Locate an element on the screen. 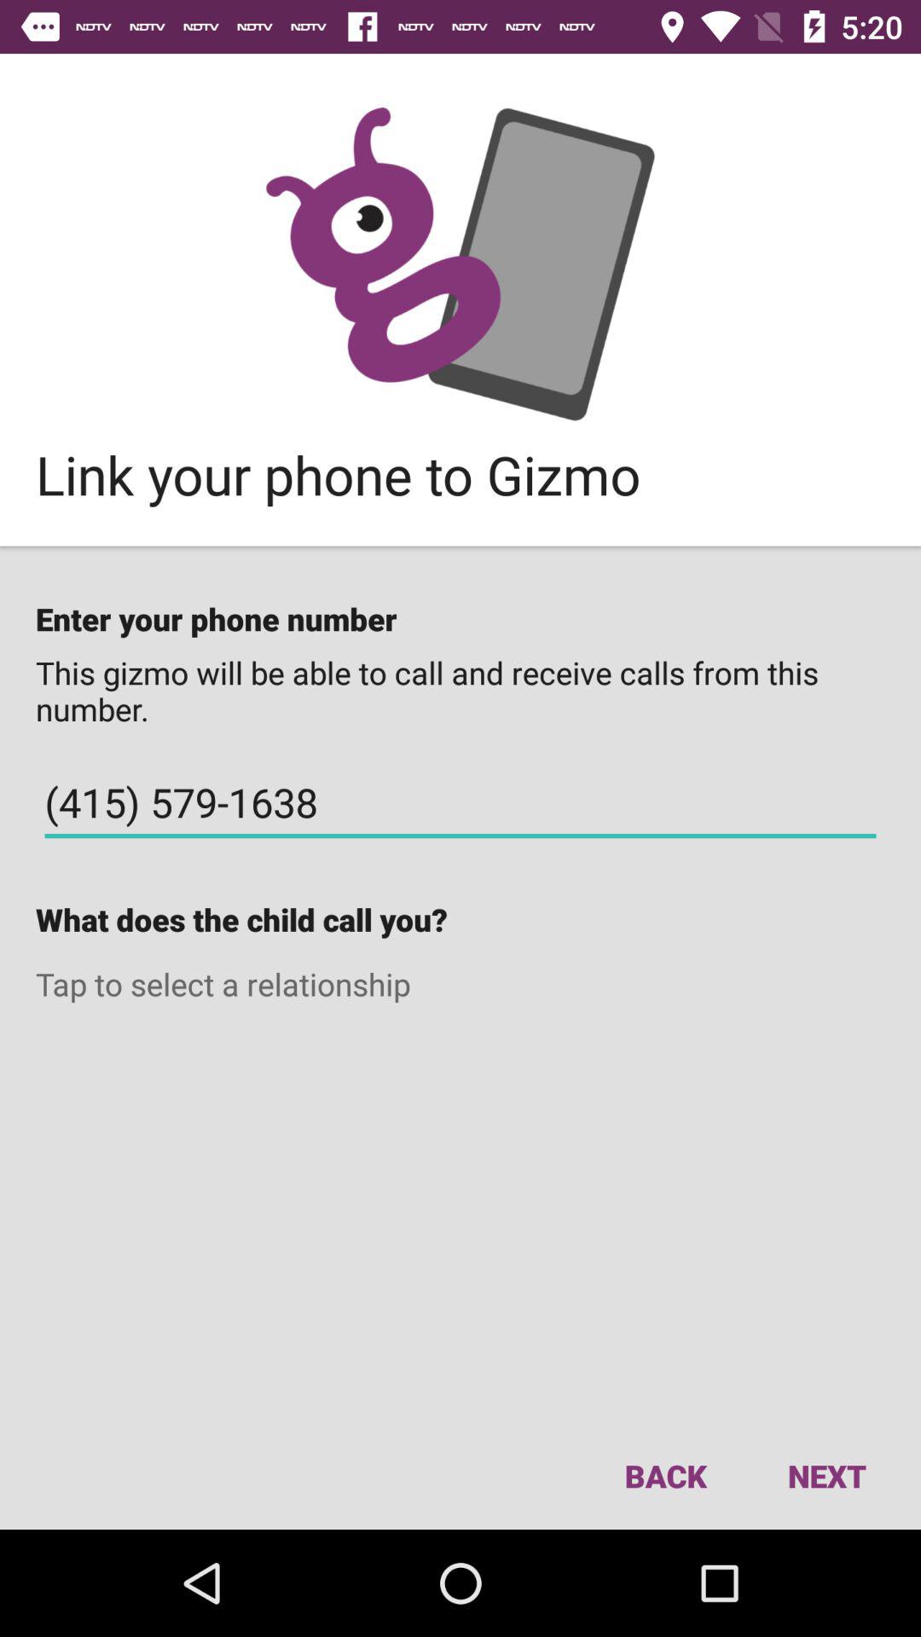 This screenshot has width=921, height=1637. launch the back item is located at coordinates (665, 1475).